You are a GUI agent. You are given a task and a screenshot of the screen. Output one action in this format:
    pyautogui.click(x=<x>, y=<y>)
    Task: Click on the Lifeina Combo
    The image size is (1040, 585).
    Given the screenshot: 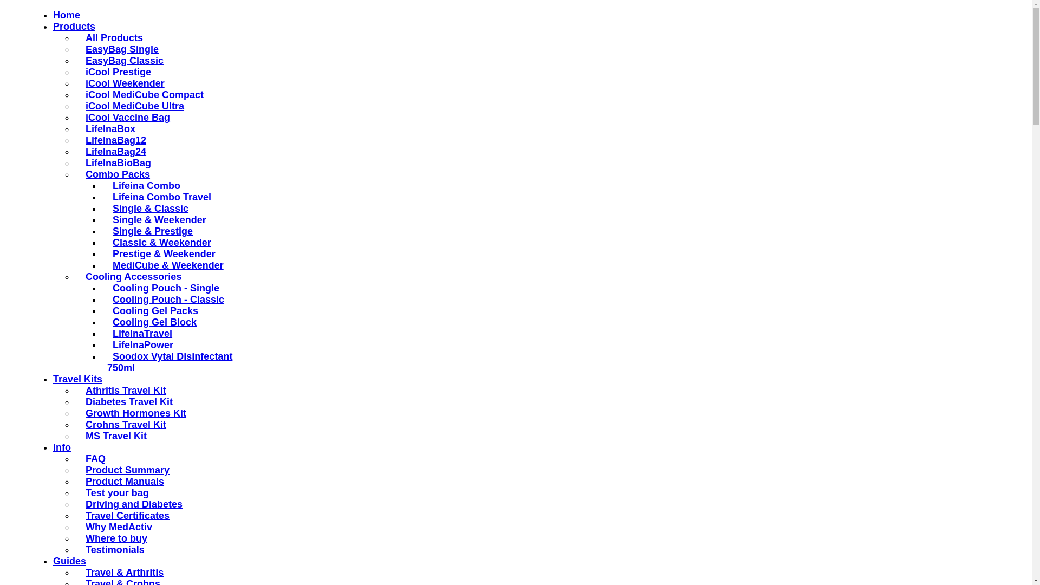 What is the action you would take?
    pyautogui.click(x=144, y=186)
    